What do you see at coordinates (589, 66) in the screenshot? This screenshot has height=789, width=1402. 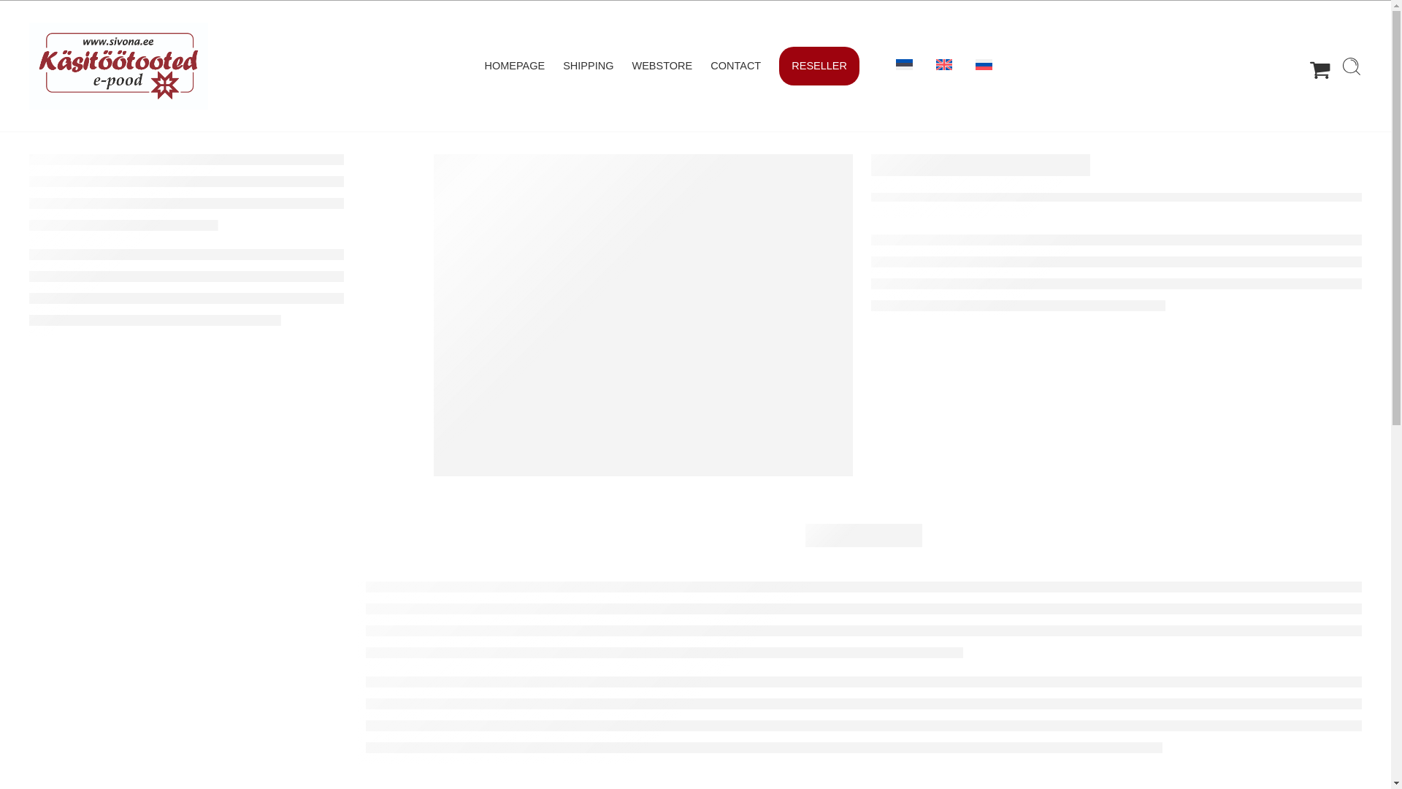 I see `SHIPPING` at bounding box center [589, 66].